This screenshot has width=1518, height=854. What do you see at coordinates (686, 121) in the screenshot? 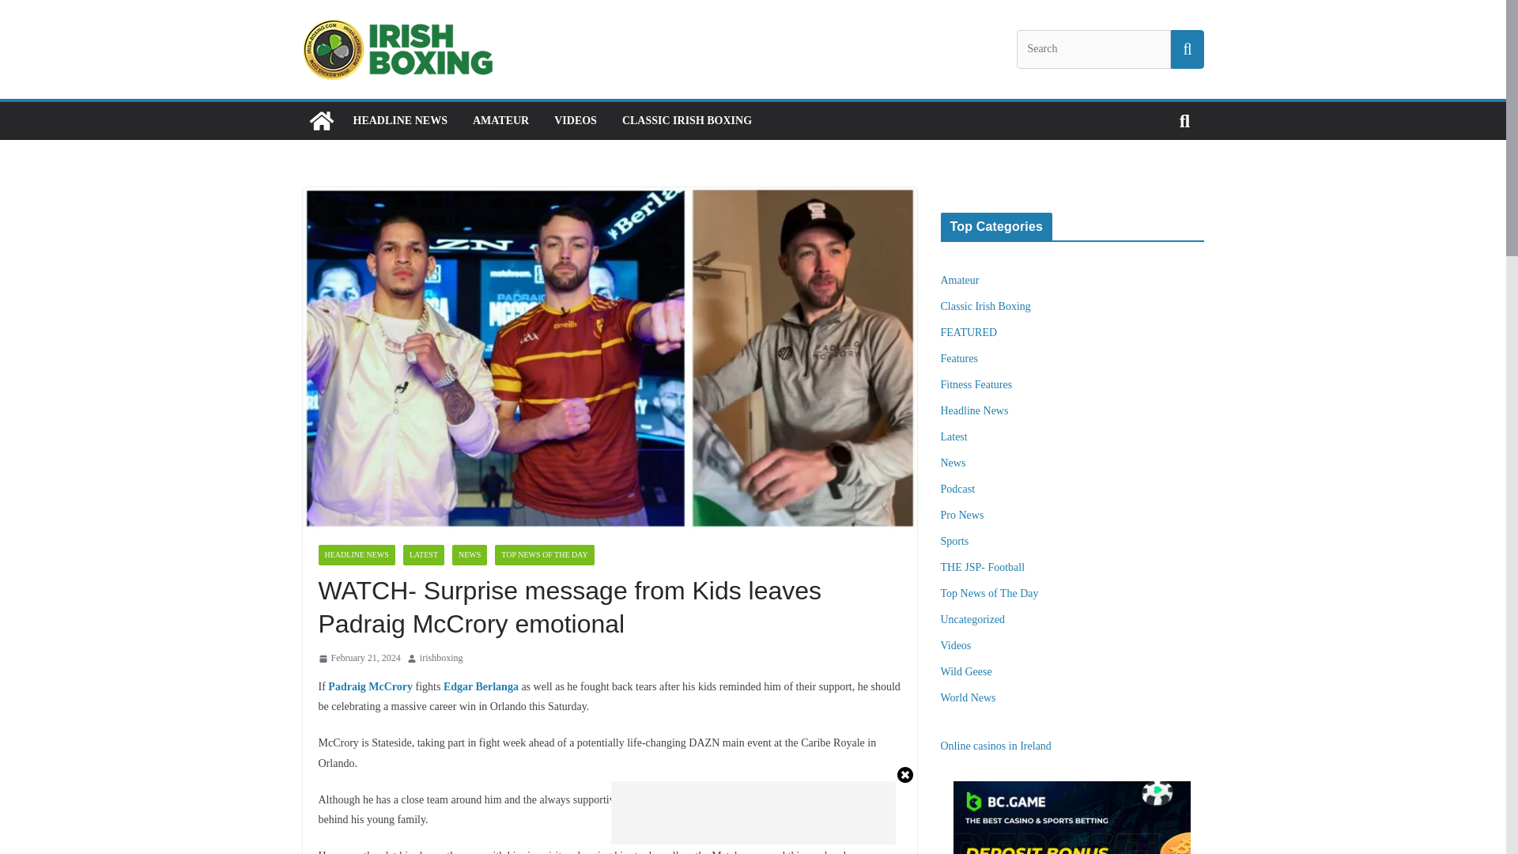
I see `CLASSIC IRISH BOXING` at bounding box center [686, 121].